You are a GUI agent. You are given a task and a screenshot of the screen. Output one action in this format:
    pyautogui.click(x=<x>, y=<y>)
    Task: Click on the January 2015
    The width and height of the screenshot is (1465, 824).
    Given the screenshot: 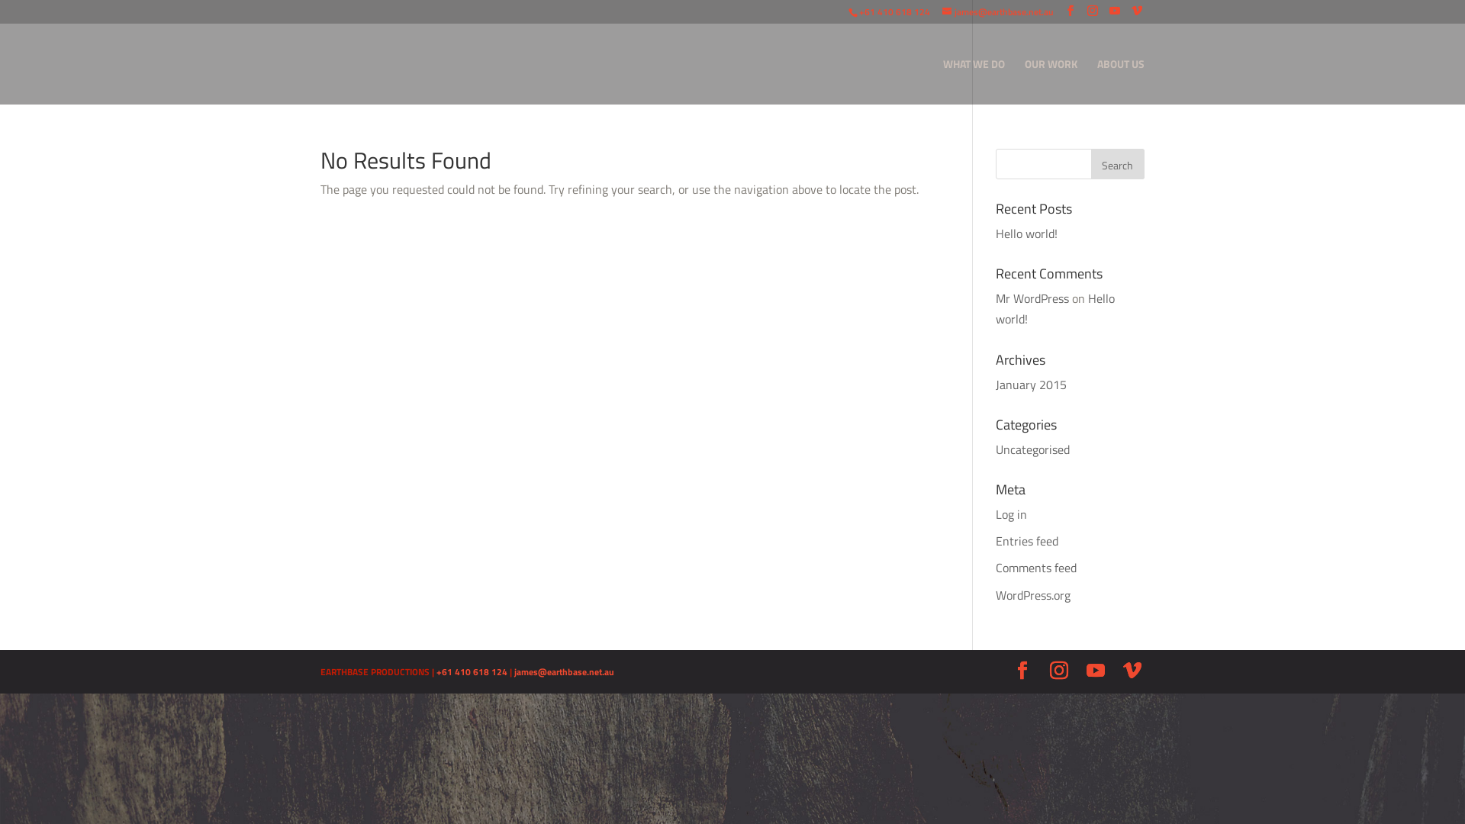 What is the action you would take?
    pyautogui.click(x=1032, y=385)
    